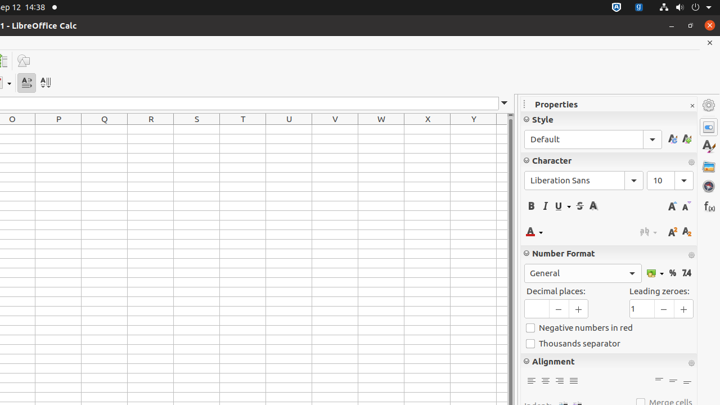  Describe the element at coordinates (502, 129) in the screenshot. I see `Z1` at that location.